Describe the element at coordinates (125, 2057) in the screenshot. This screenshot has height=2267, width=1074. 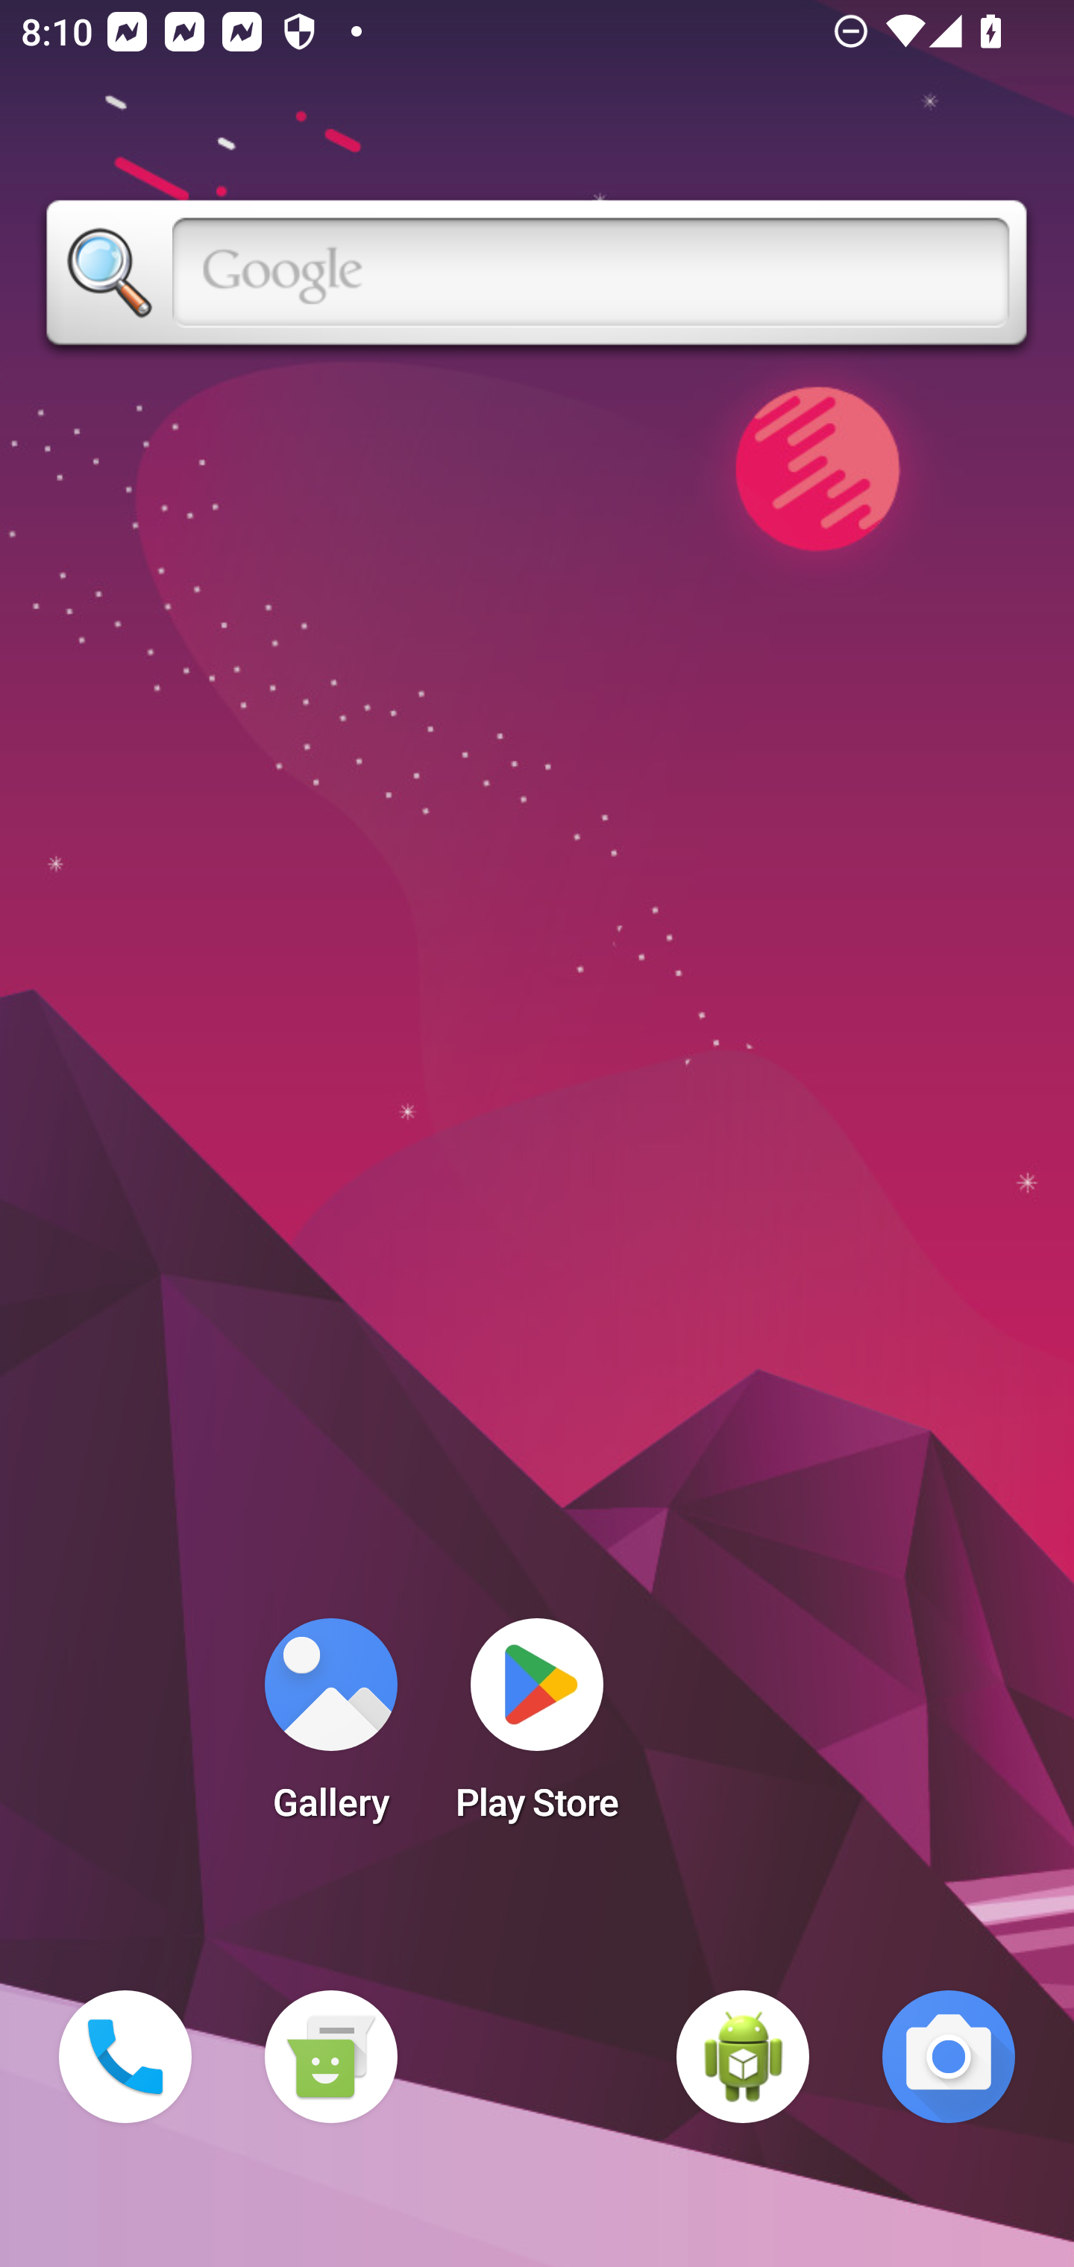
I see `Phone` at that location.